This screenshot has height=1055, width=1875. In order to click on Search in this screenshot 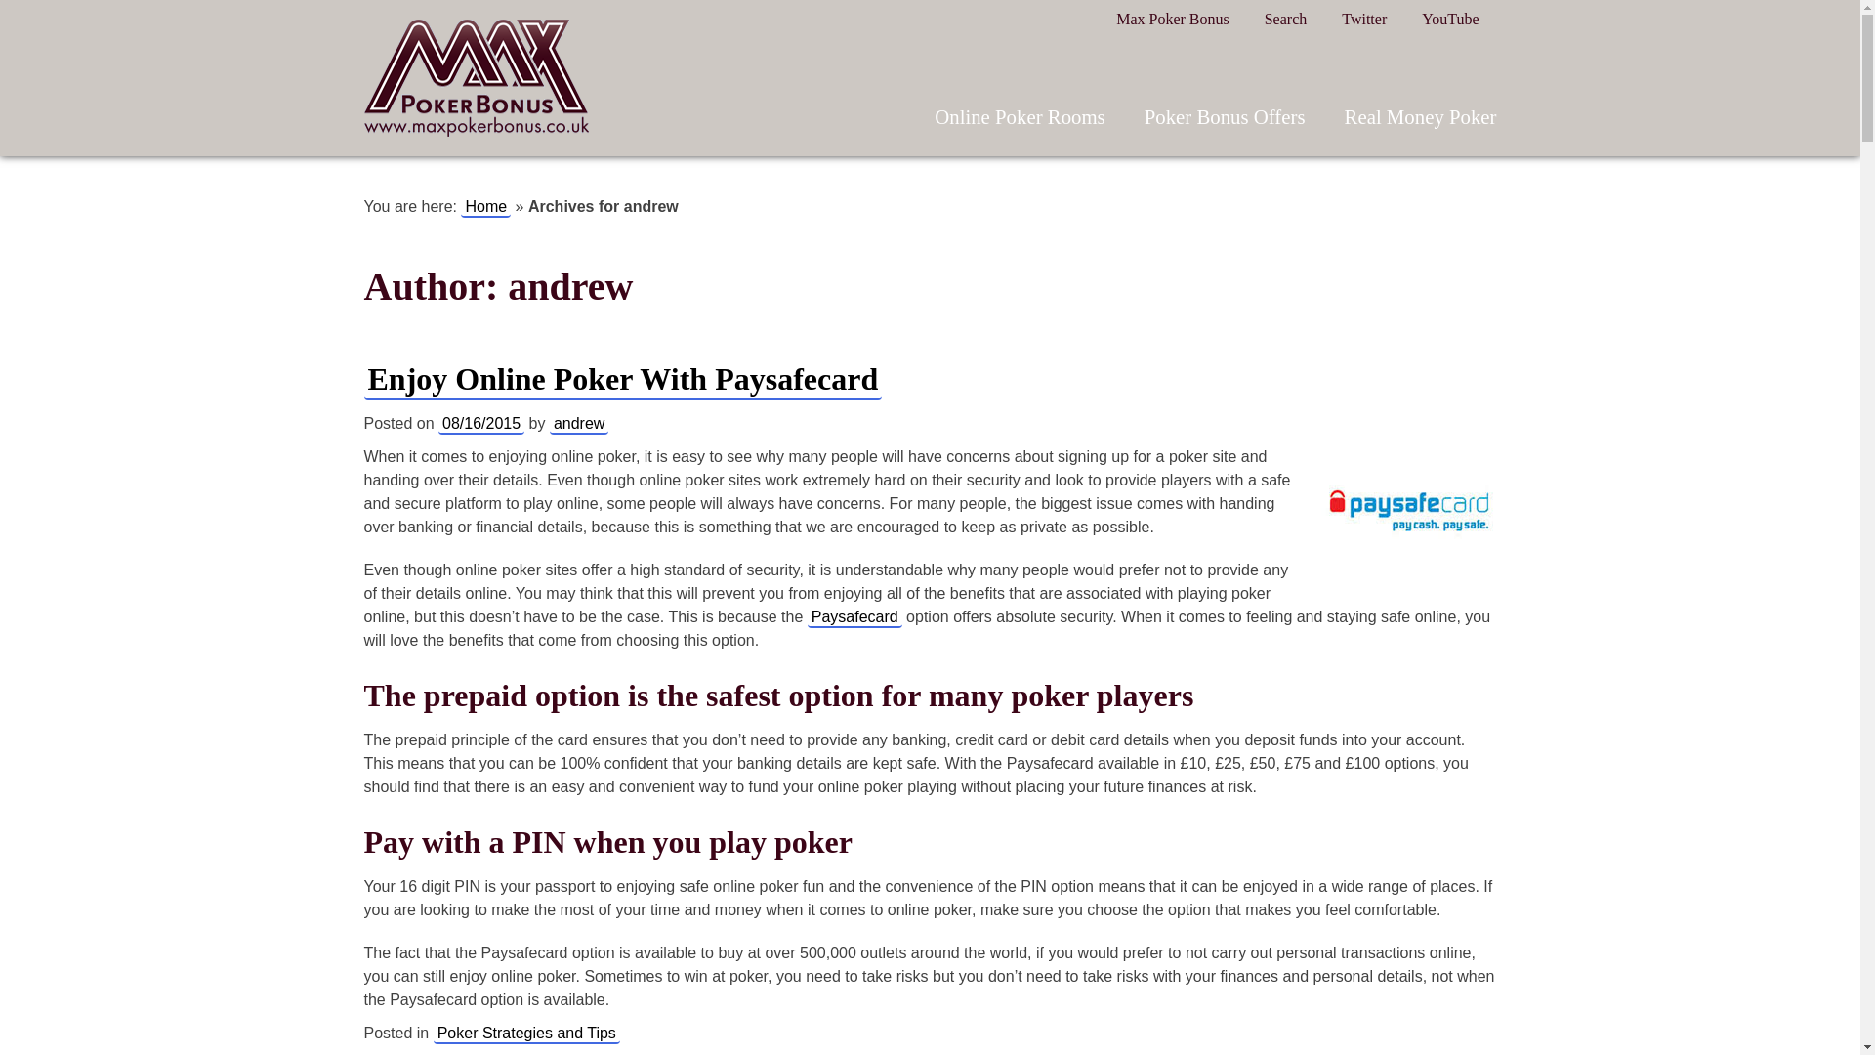, I will do `click(1285, 19)`.